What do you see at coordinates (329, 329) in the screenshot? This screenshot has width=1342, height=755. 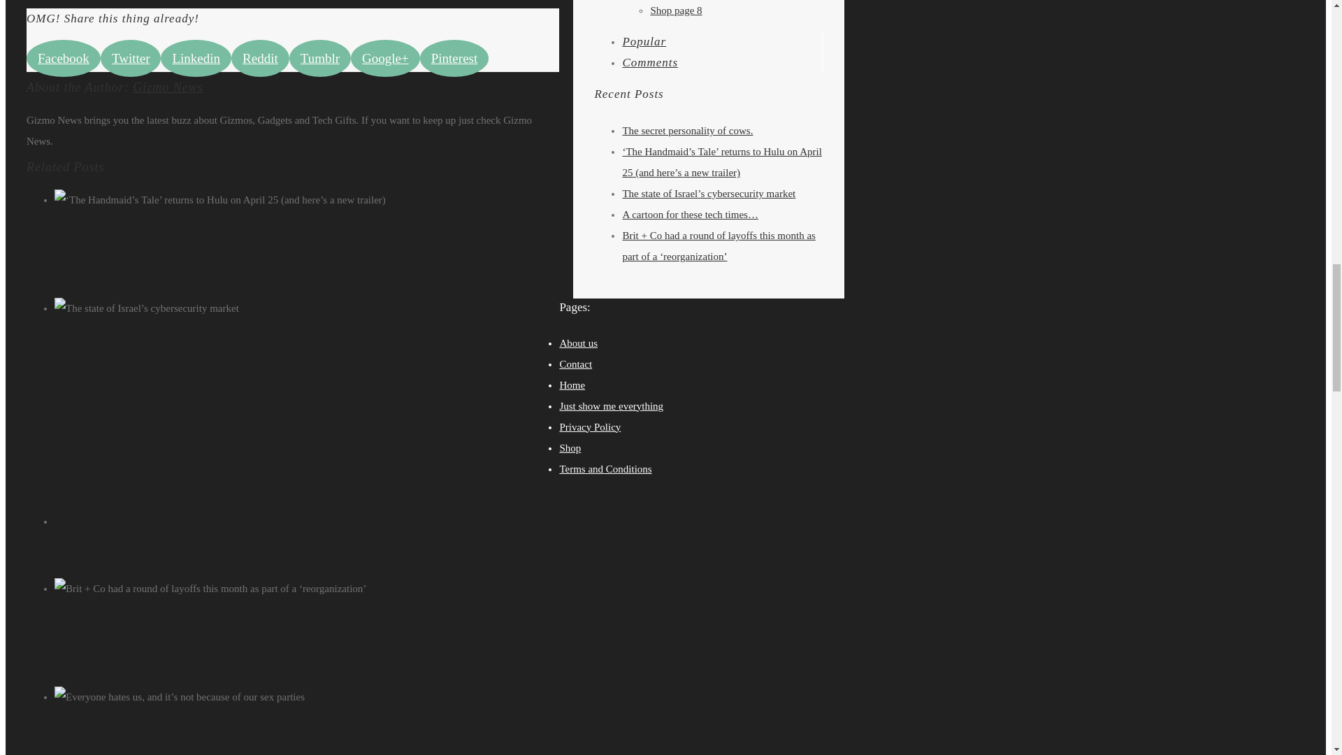 I see `Permalink` at bounding box center [329, 329].